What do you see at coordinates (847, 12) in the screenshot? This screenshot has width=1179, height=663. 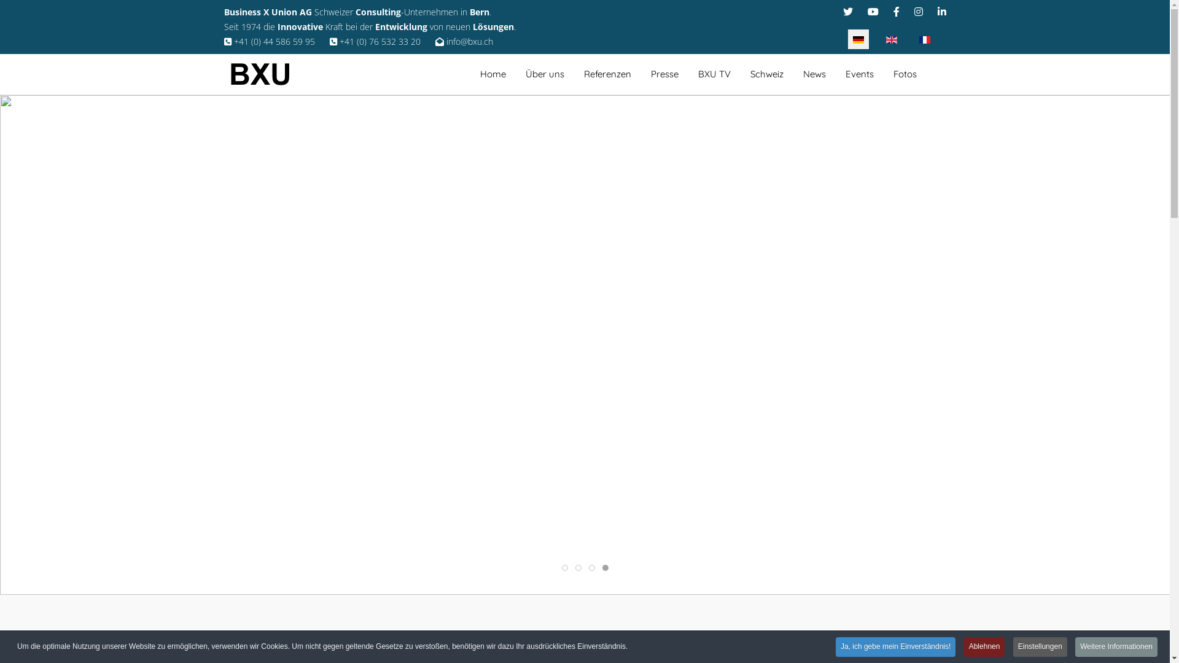 I see `Twitter` at bounding box center [847, 12].